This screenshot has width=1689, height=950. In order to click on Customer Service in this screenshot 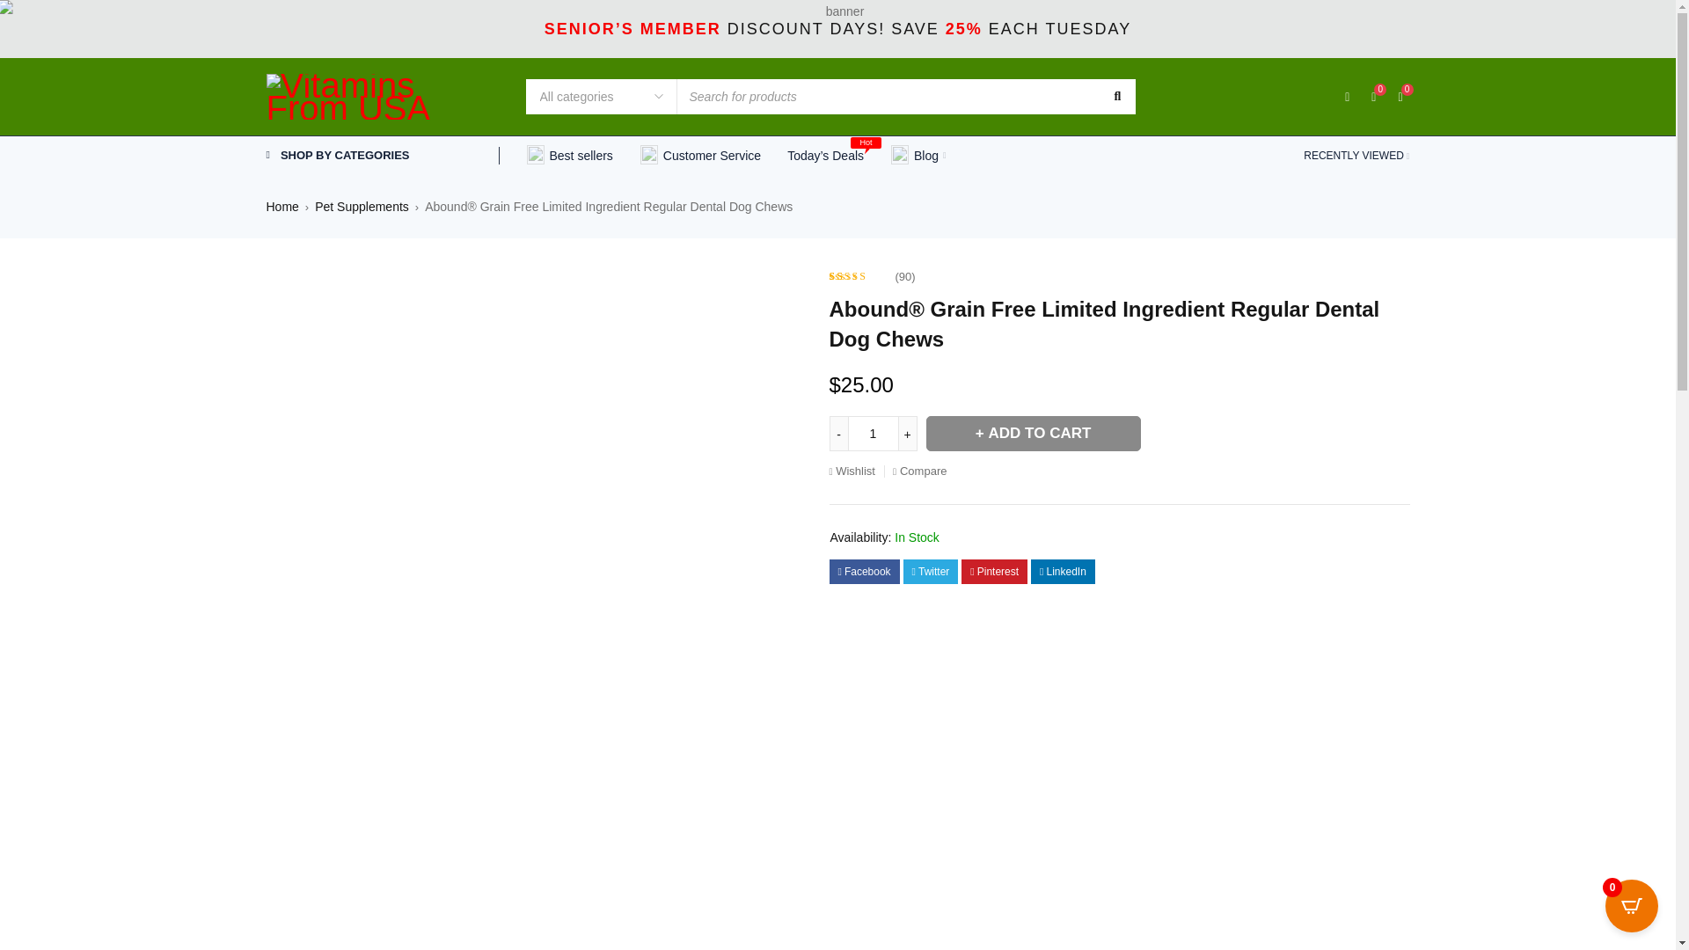, I will do `click(700, 156)`.